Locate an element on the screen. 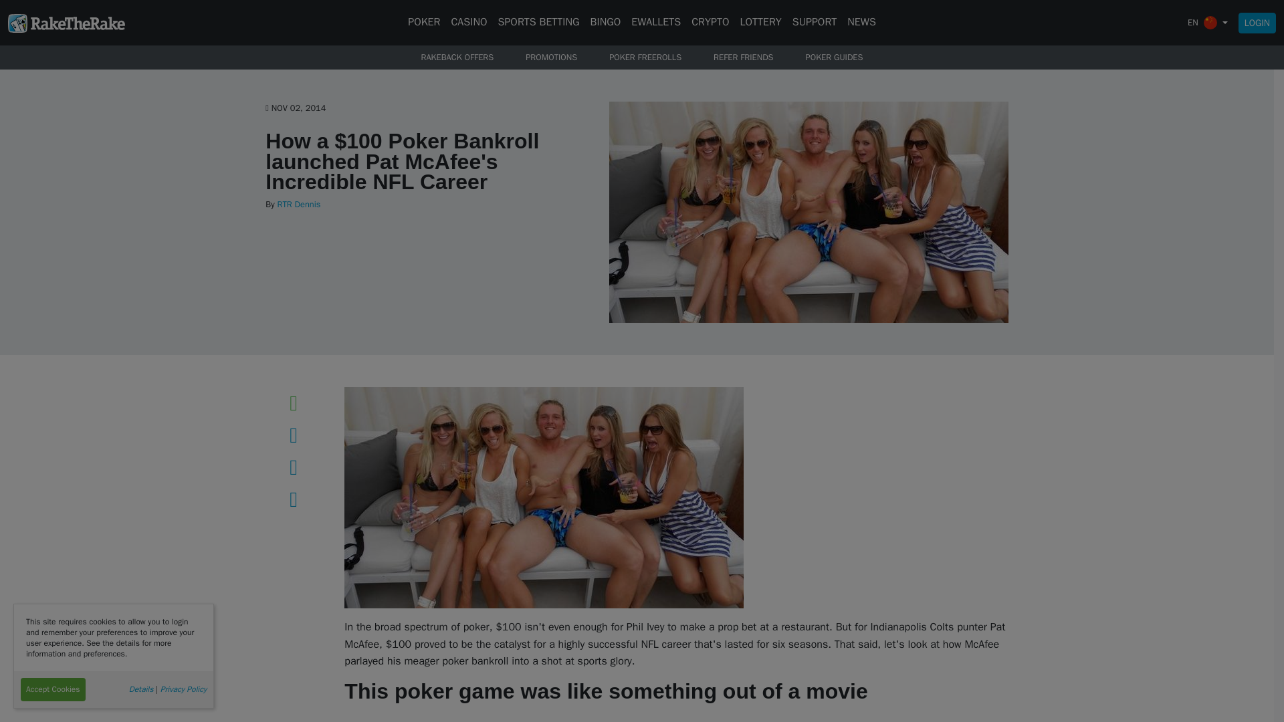 The image size is (1284, 722). BINGO is located at coordinates (606, 23).